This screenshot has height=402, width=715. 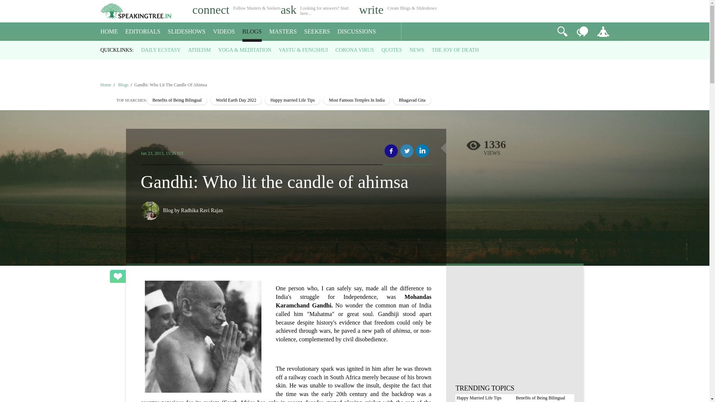 I want to click on CORONA VIRUS, so click(x=355, y=50).